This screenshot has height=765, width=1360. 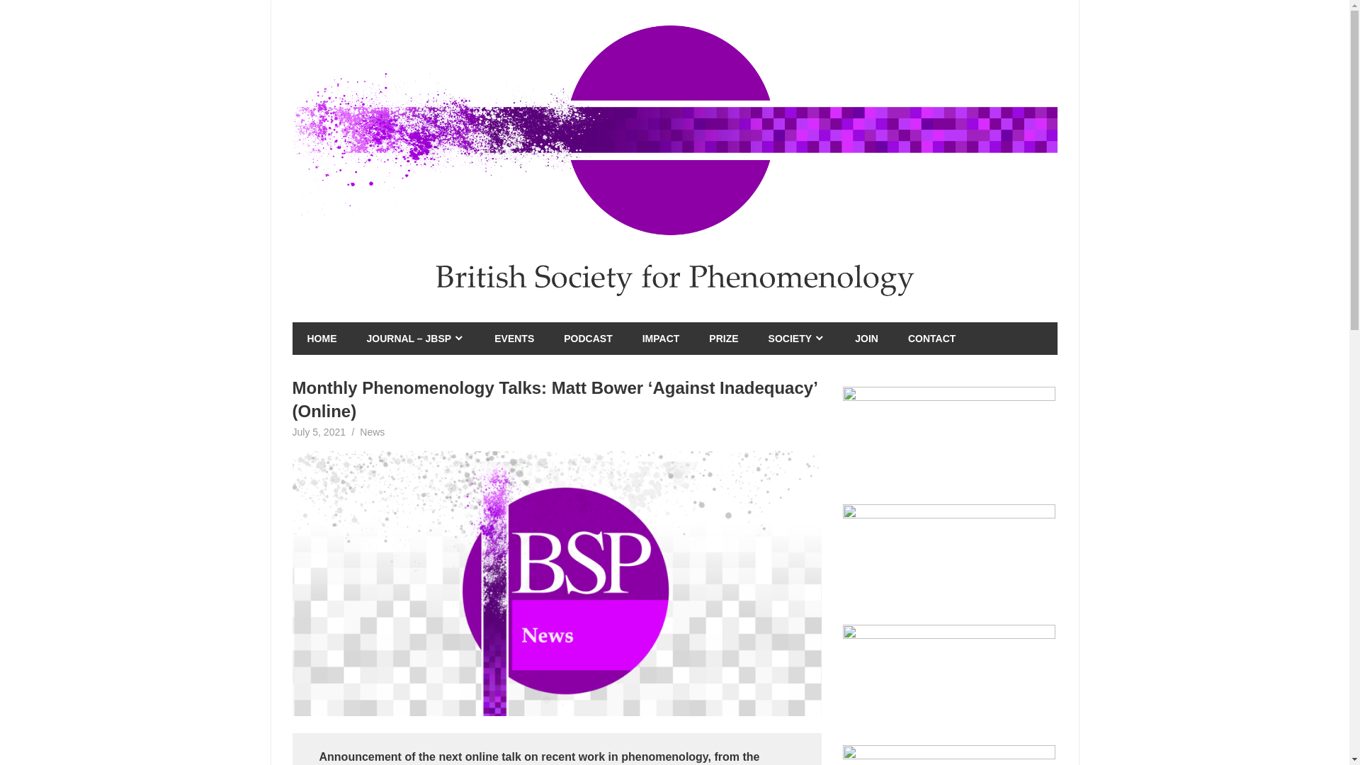 I want to click on IMPACT, so click(x=661, y=339).